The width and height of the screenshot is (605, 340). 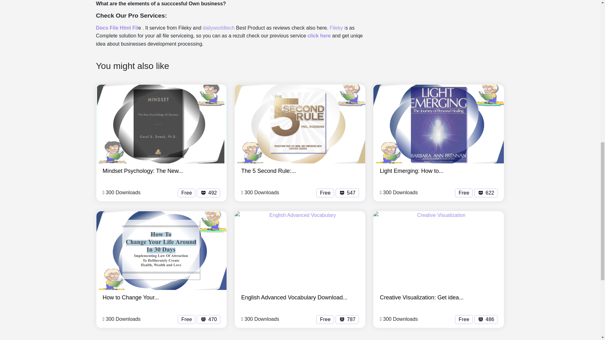 What do you see at coordinates (439, 251) in the screenshot?
I see `Feature image` at bounding box center [439, 251].